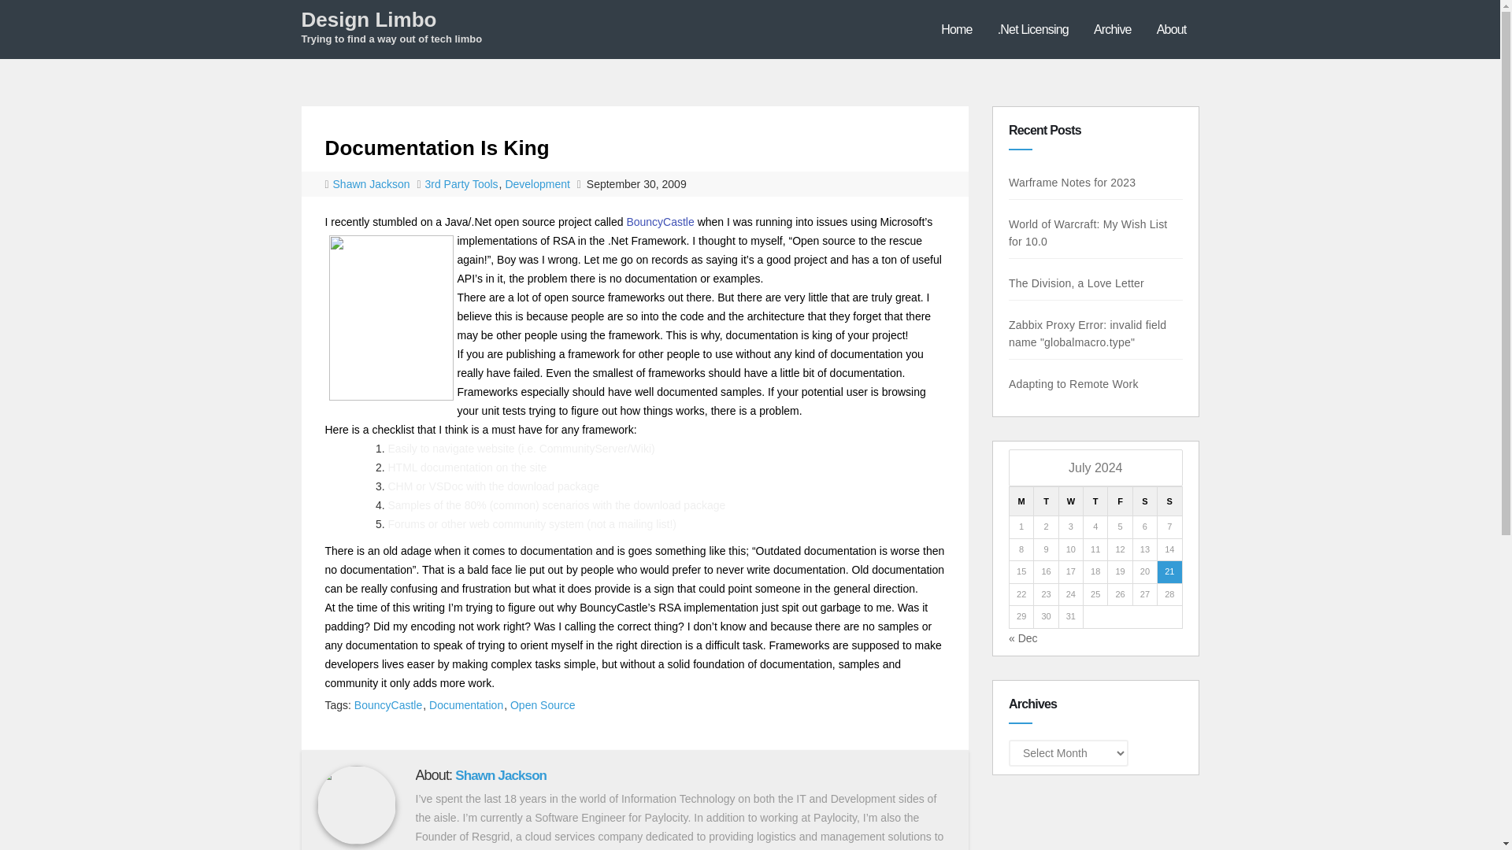 The width and height of the screenshot is (1512, 850). Describe the element at coordinates (543, 704) in the screenshot. I see `Open Source` at that location.